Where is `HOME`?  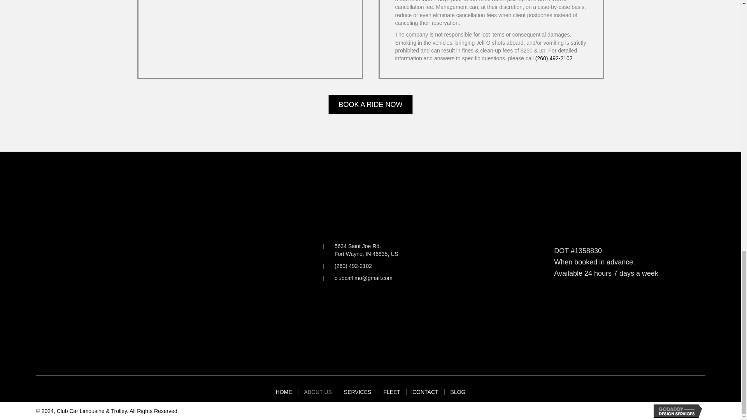
HOME is located at coordinates (391, 392).